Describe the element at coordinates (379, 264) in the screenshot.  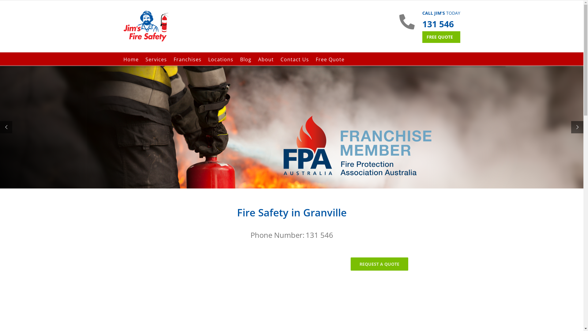
I see `REQUEST A QUOTE` at that location.